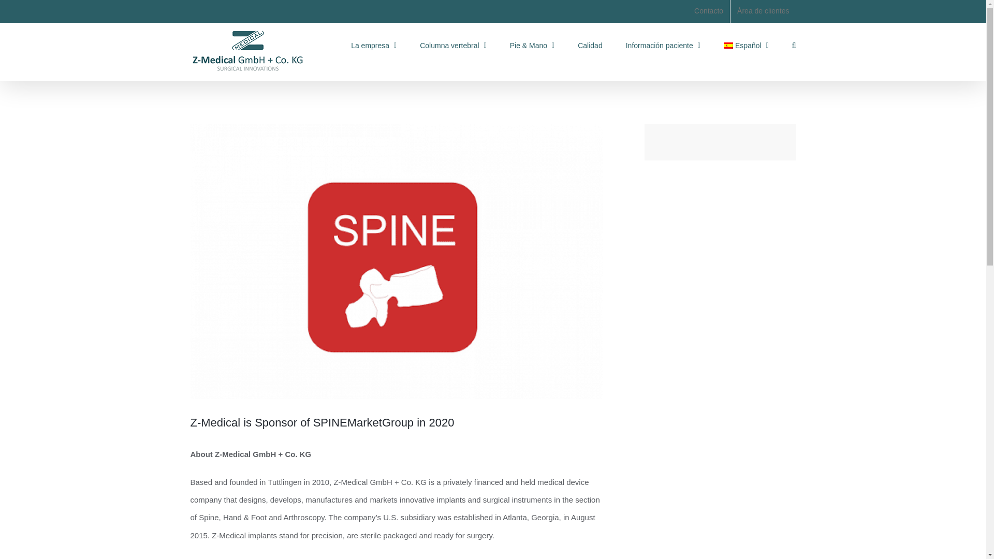 This screenshot has height=559, width=994. I want to click on La empresa, so click(374, 45).